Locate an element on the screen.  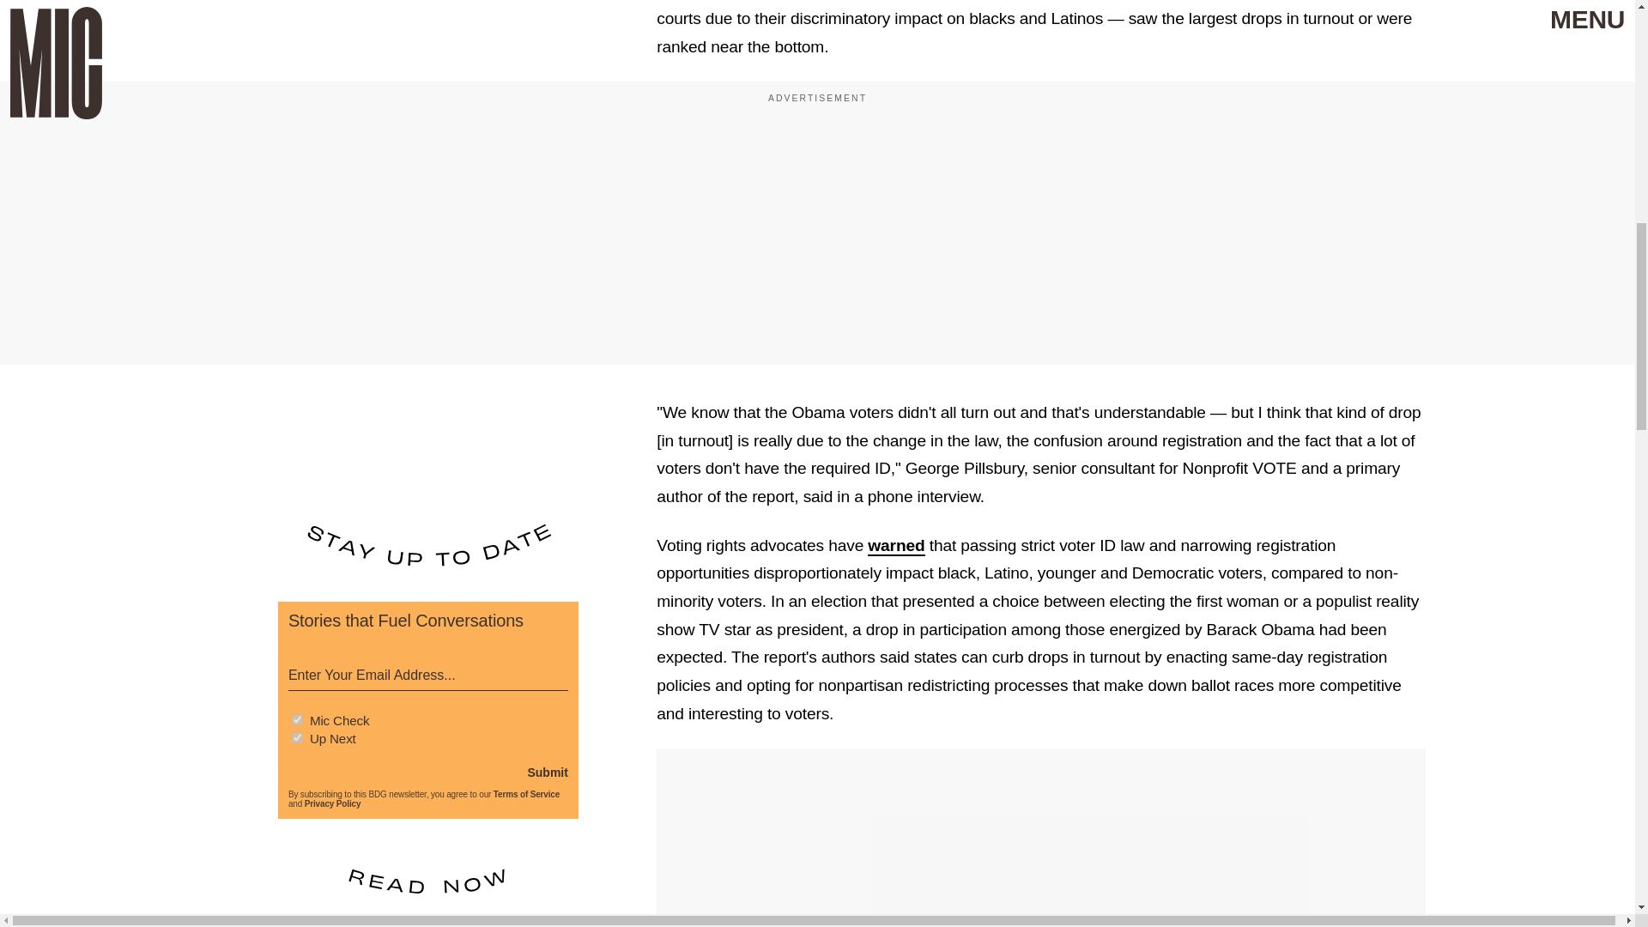
Submit is located at coordinates (547, 771).